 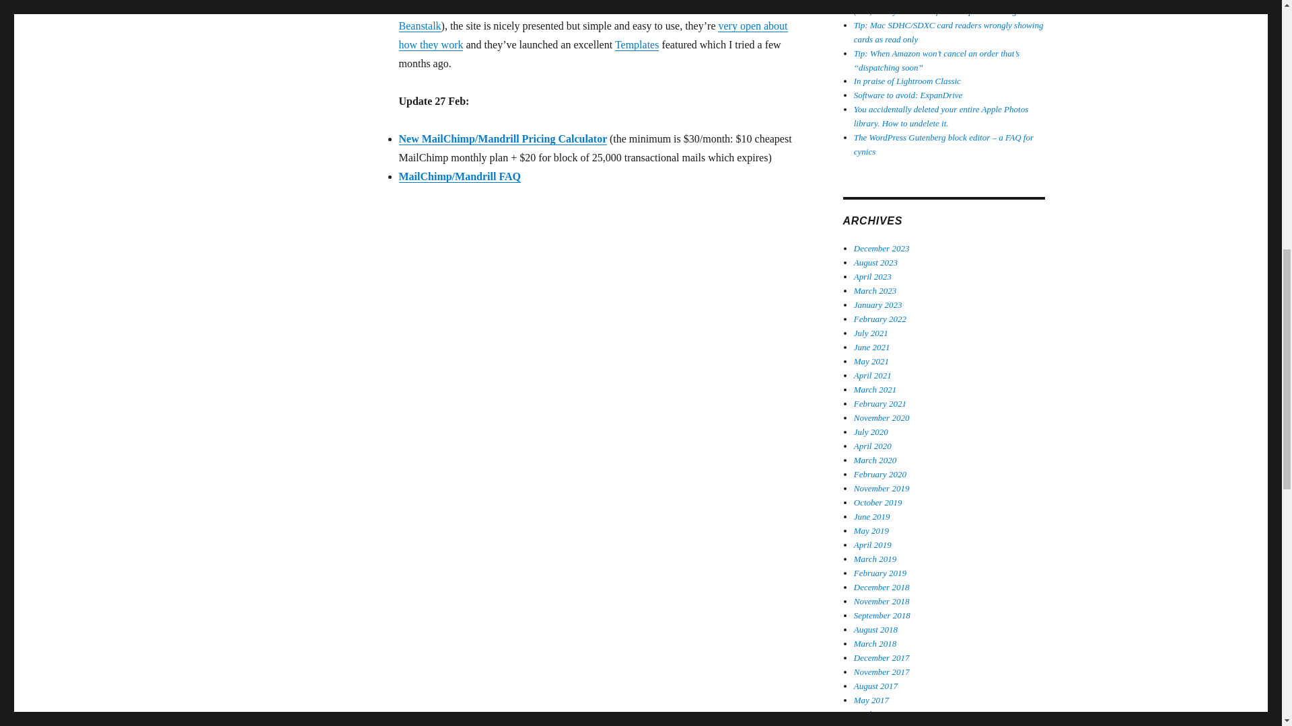 I want to click on Templates, so click(x=637, y=44).